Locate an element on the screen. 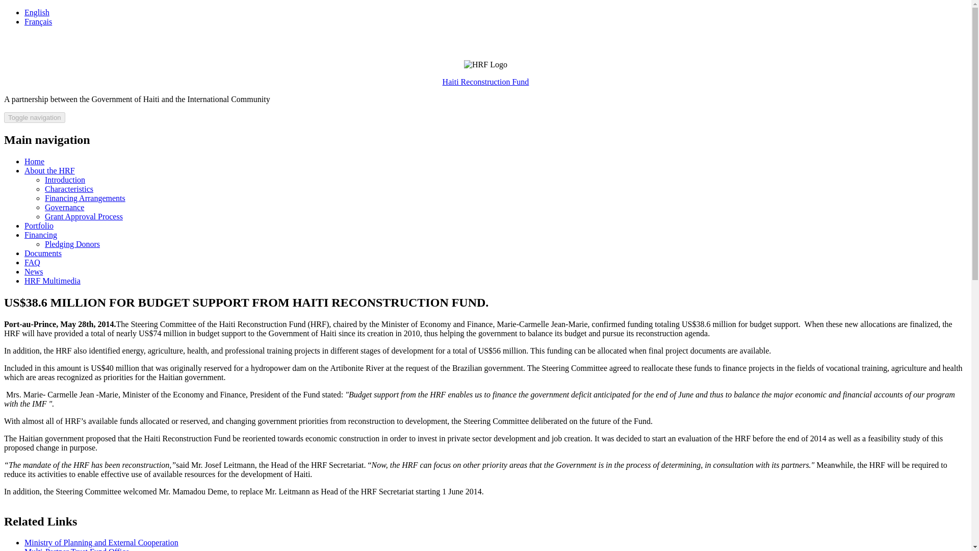 The height and width of the screenshot is (551, 979). Governance is located at coordinates (64, 207).